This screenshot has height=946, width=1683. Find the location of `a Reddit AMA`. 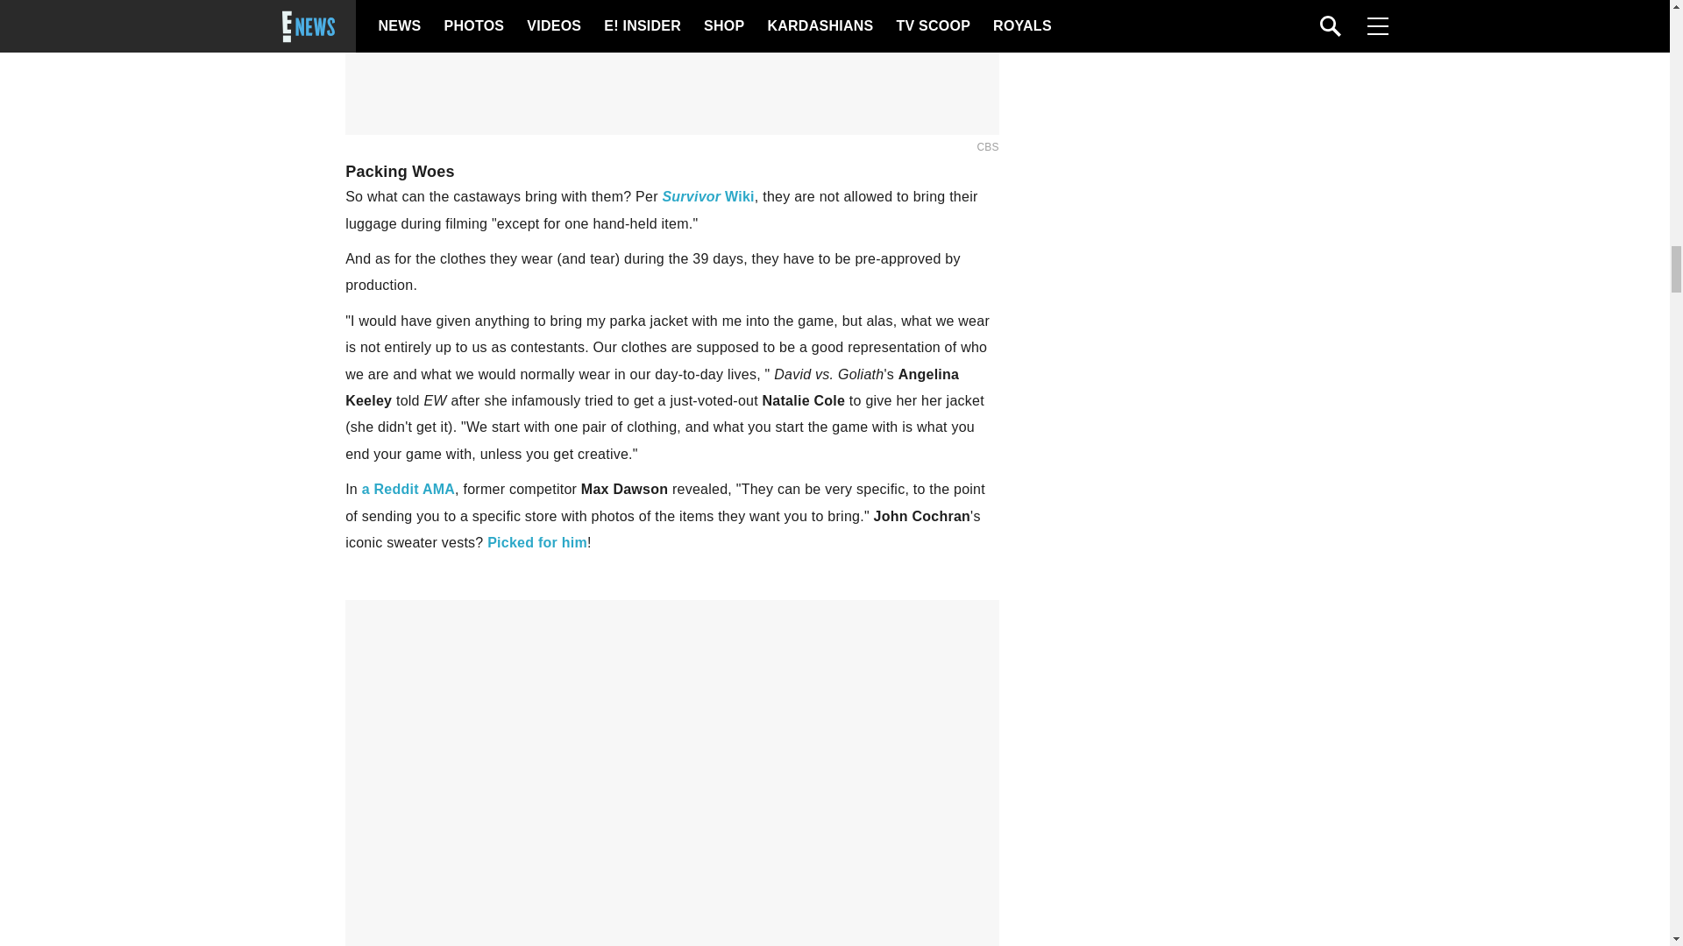

a Reddit AMA is located at coordinates (408, 489).